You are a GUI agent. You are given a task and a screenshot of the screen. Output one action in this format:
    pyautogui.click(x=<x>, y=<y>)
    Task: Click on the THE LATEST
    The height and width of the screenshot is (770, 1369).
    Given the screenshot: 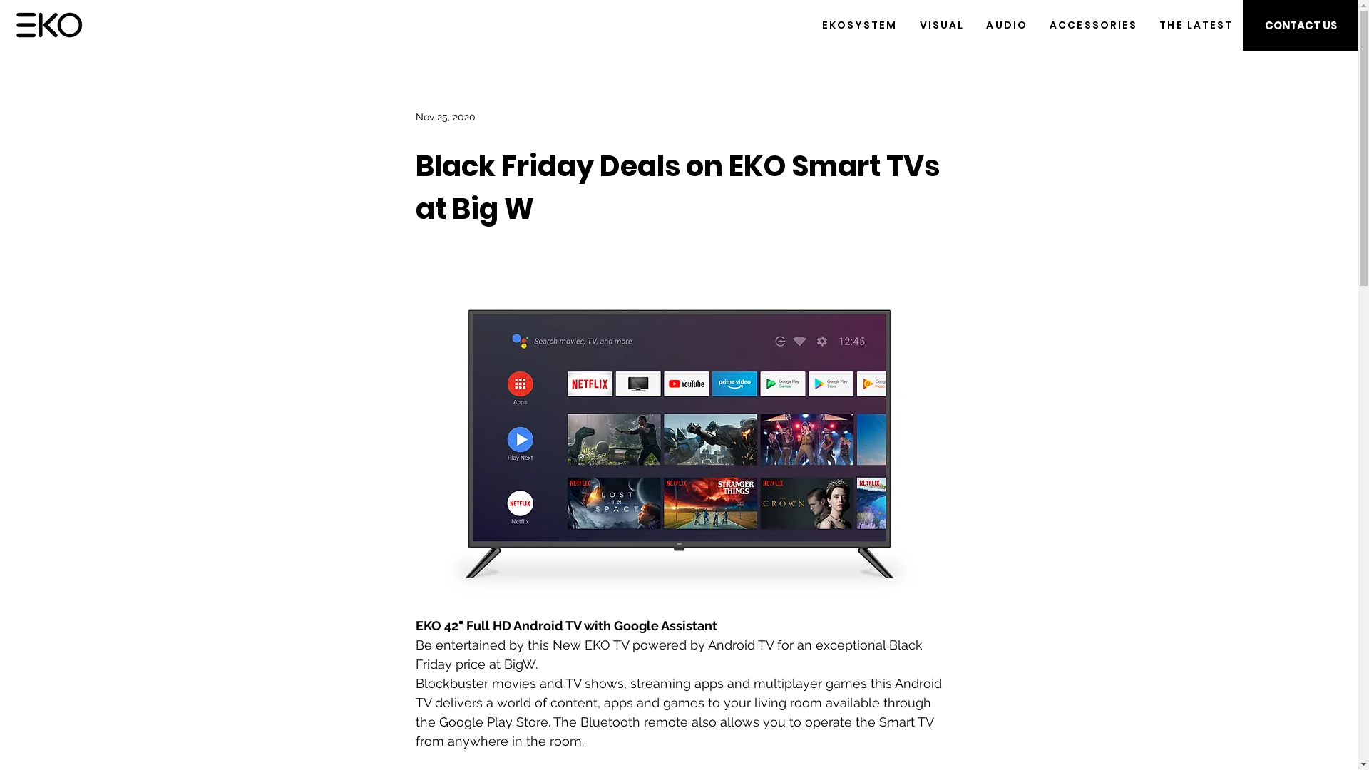 What is the action you would take?
    pyautogui.click(x=1196, y=26)
    